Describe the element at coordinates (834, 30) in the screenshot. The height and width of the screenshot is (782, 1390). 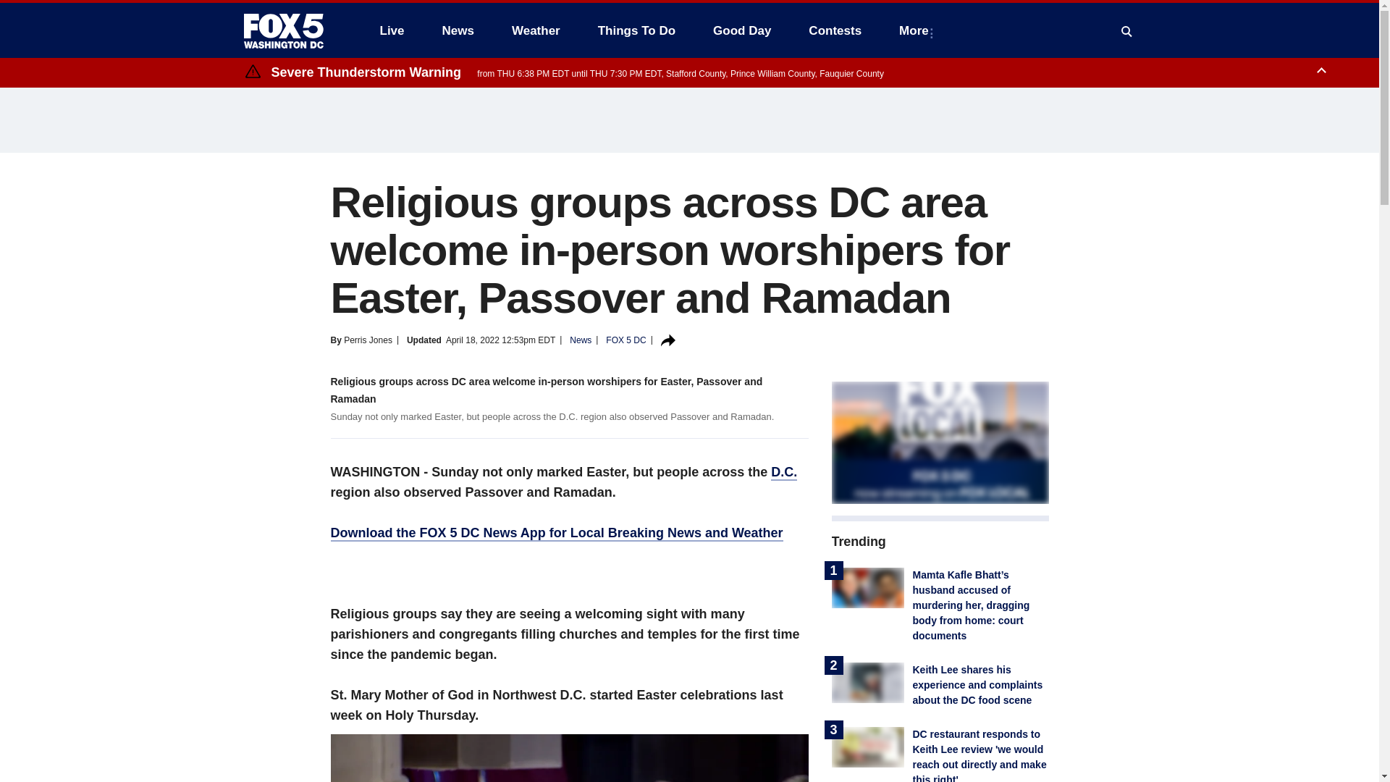
I see `Contests` at that location.